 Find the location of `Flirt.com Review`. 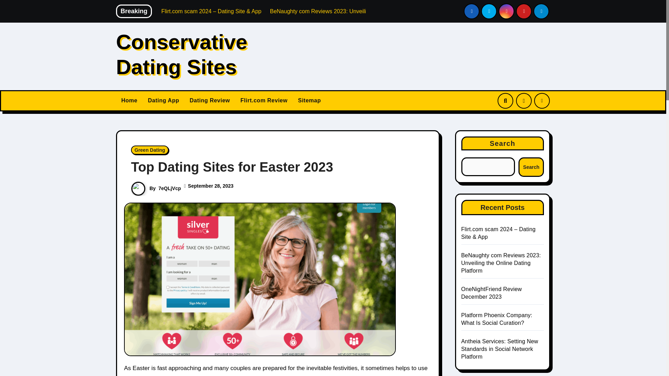

Flirt.com Review is located at coordinates (264, 100).